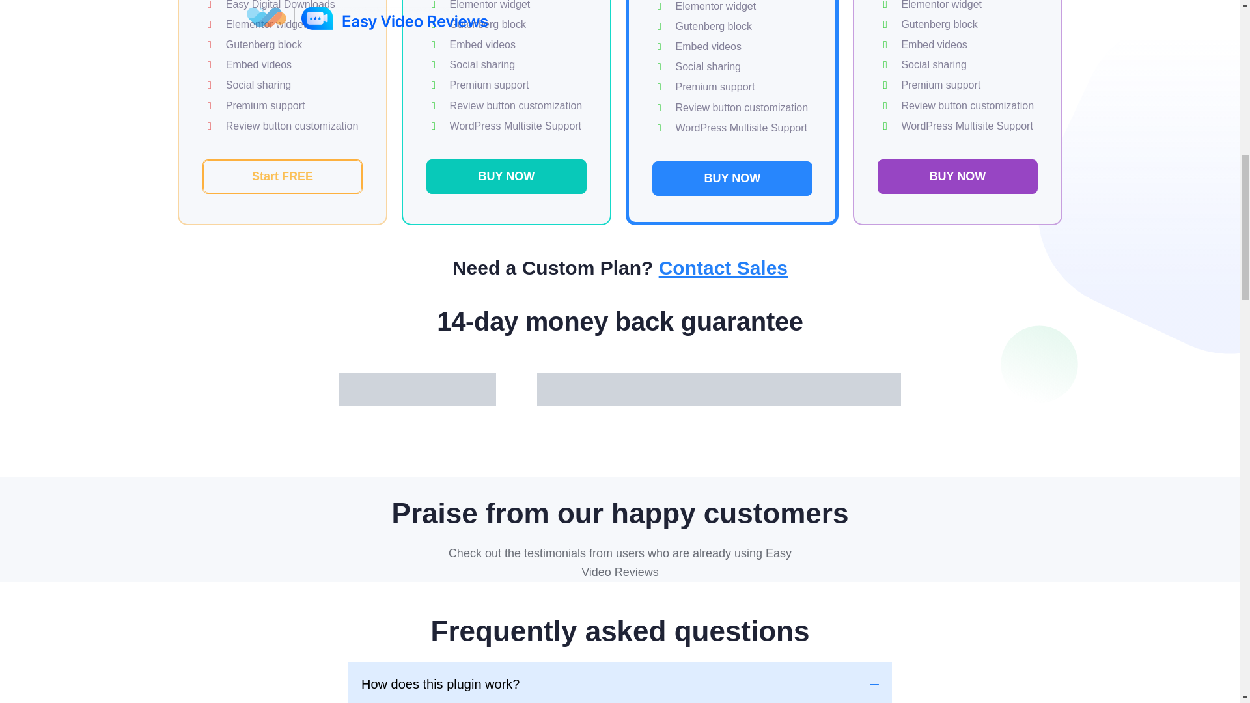 The width and height of the screenshot is (1250, 703). I want to click on Start FREE, so click(283, 177).